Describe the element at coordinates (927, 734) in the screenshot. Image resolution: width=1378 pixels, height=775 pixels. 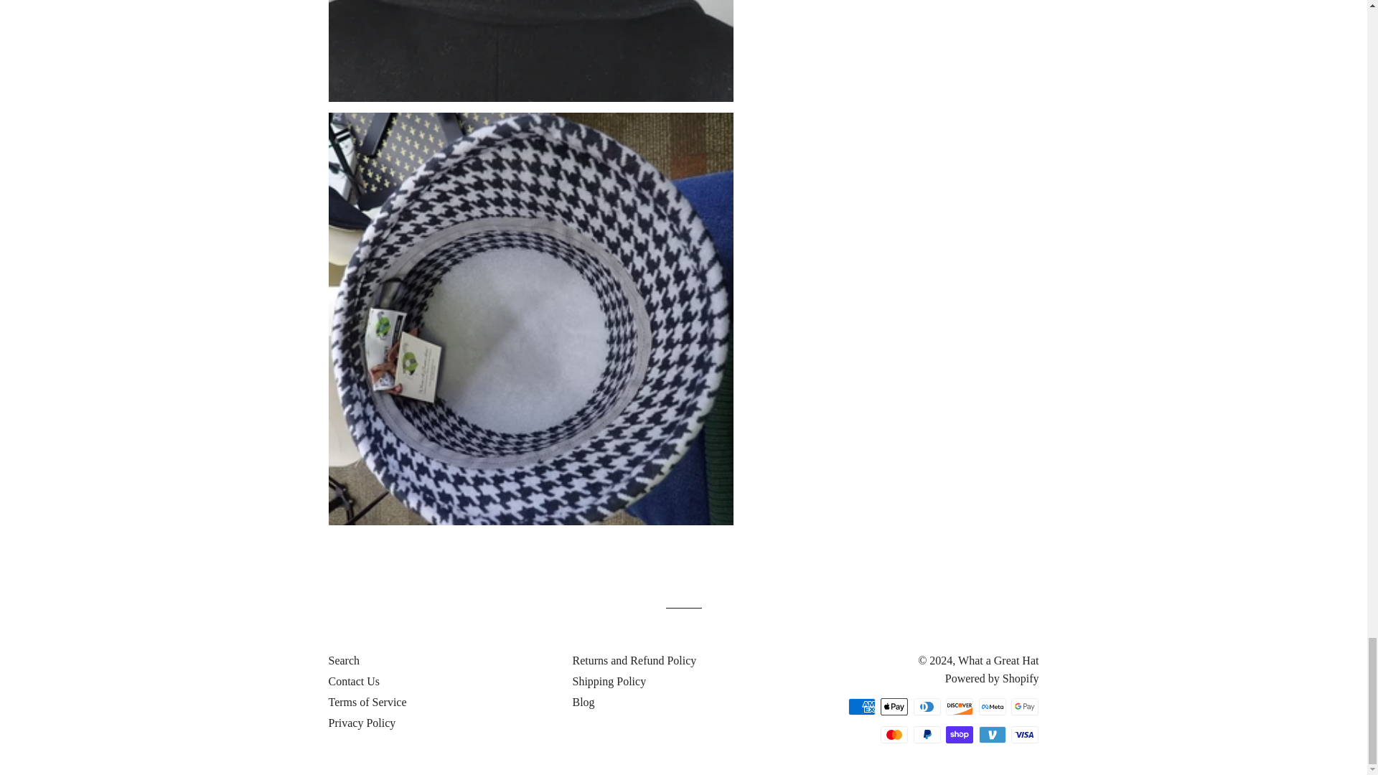
I see `PayPal` at that location.